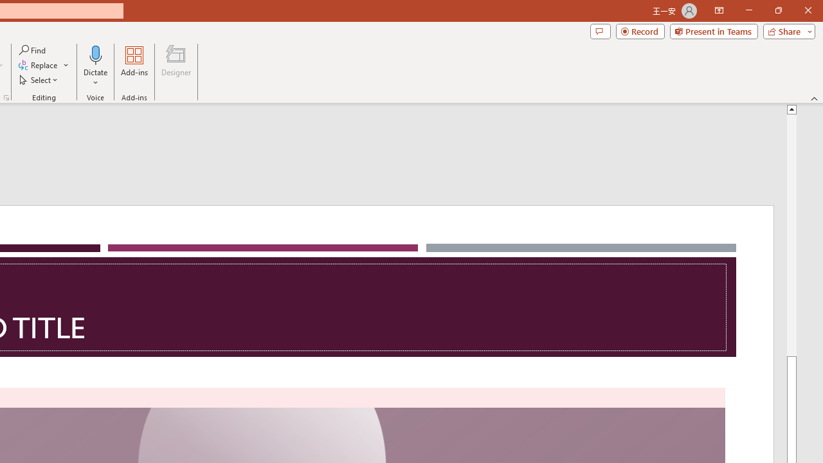  What do you see at coordinates (778, 10) in the screenshot?
I see `Restore Down` at bounding box center [778, 10].